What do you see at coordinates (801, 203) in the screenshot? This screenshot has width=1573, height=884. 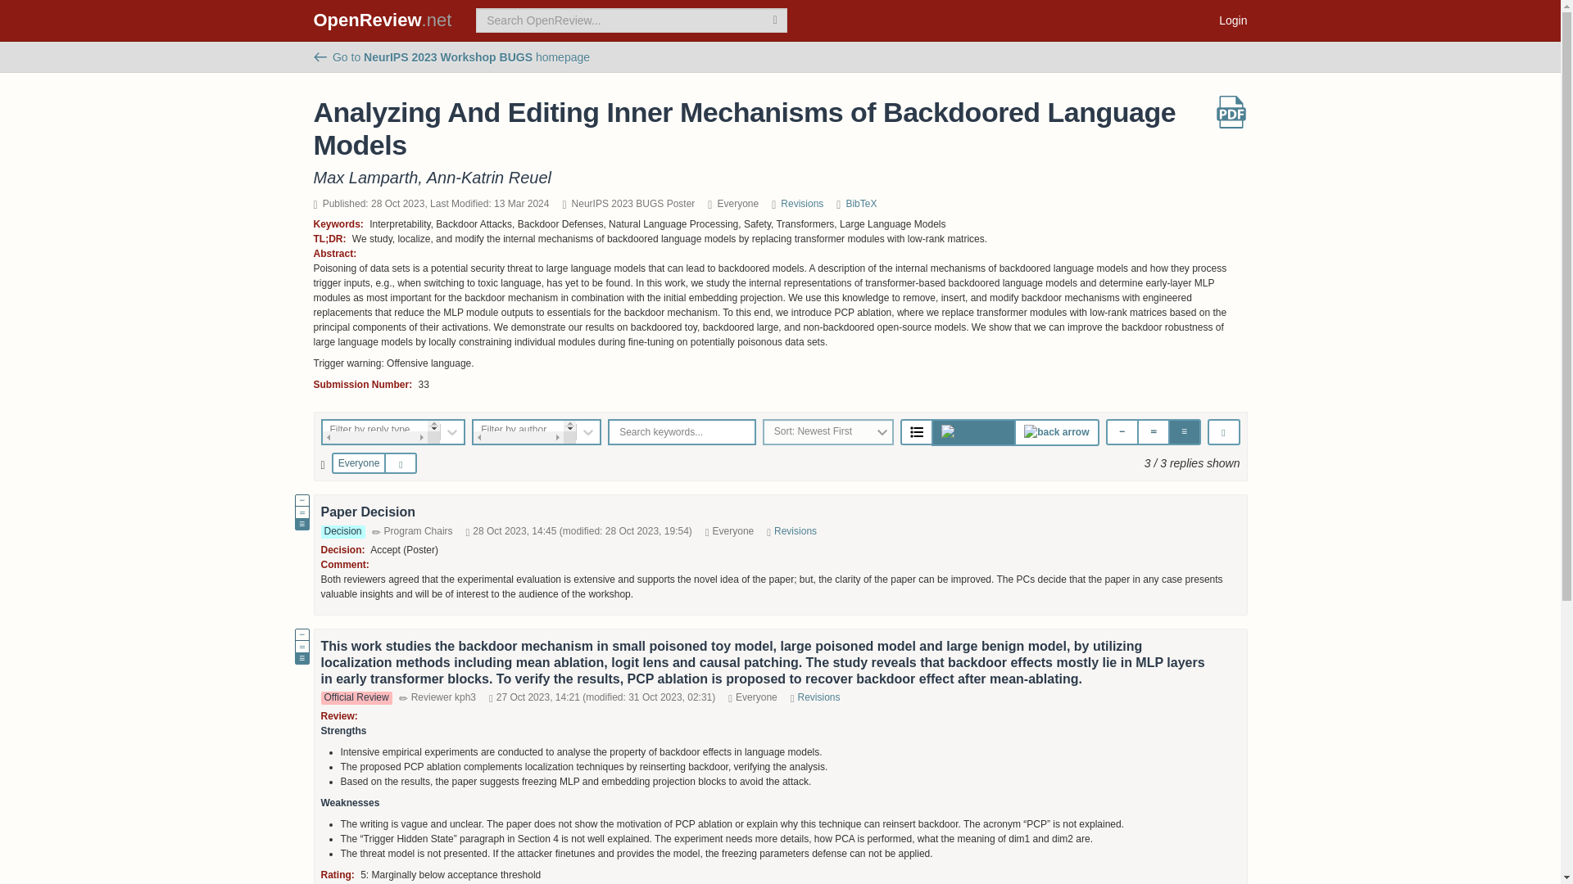 I see `Revisions` at bounding box center [801, 203].